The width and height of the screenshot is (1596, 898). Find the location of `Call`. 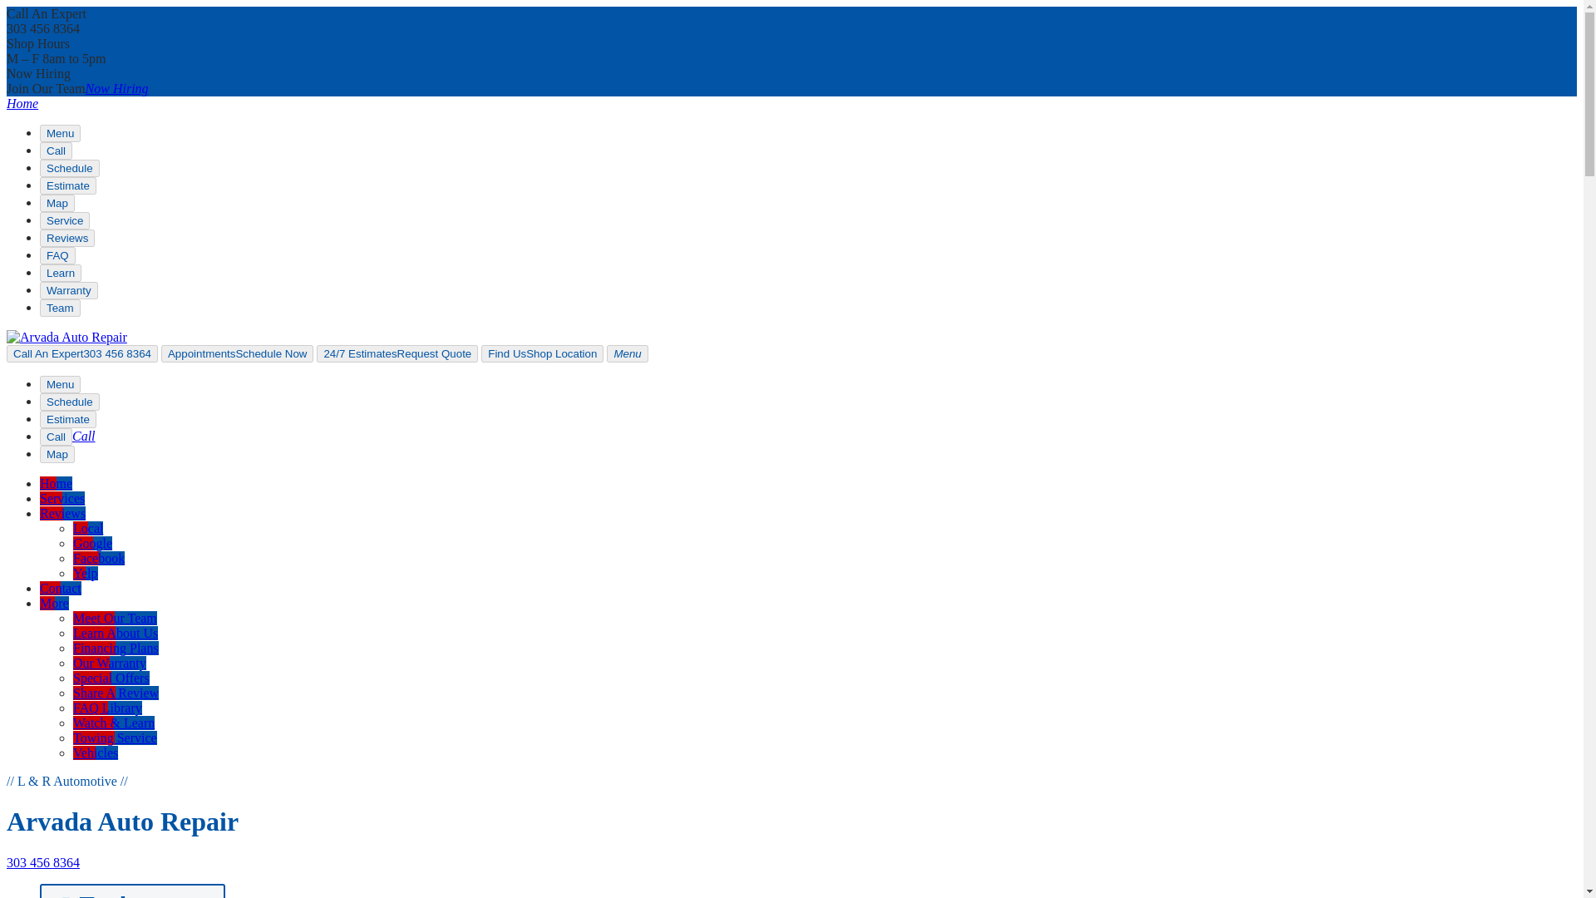

Call is located at coordinates (56, 437).